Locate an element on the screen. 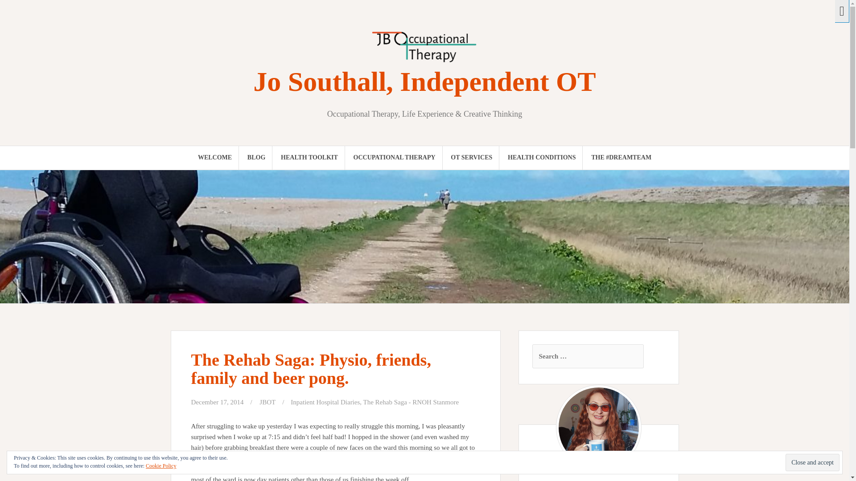 This screenshot has height=481, width=856. HEALTH CONDITIONS is located at coordinates (541, 158).